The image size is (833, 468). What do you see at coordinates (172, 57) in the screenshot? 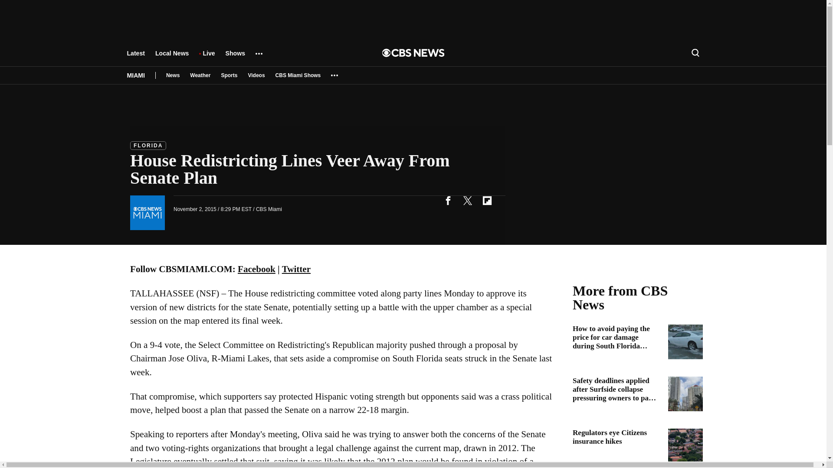
I see `Local News` at bounding box center [172, 57].